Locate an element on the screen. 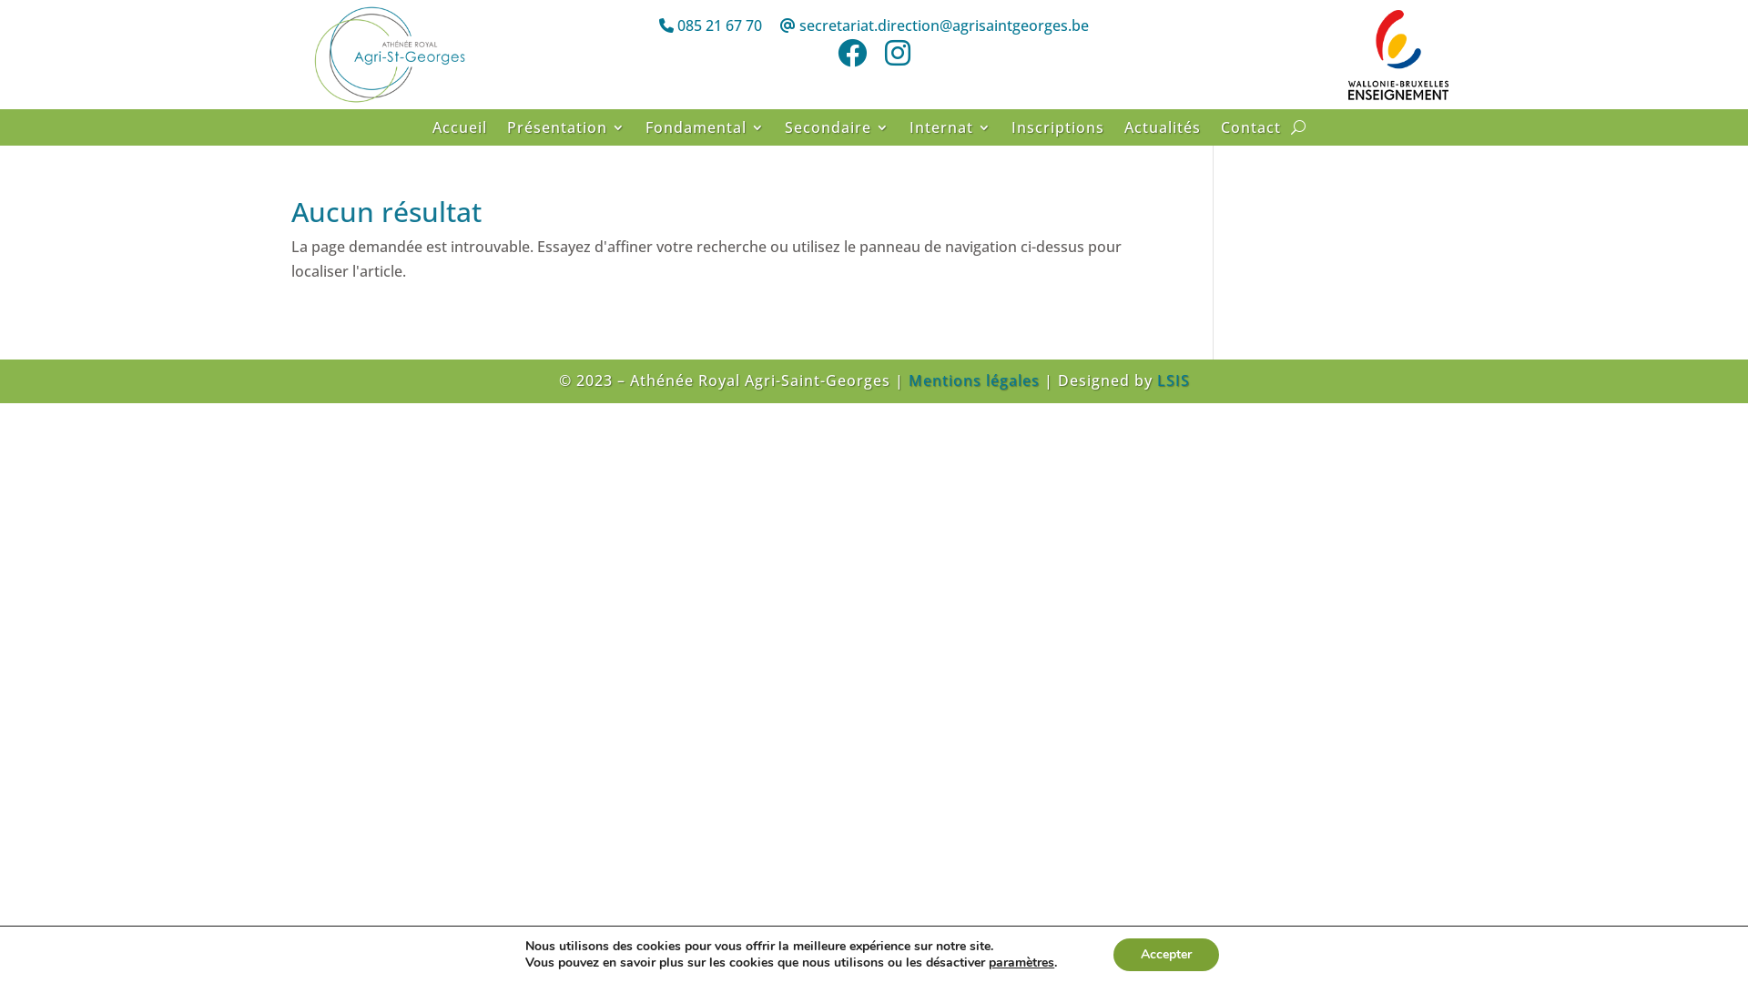  Inscriptions is located at coordinates (1058, 131).